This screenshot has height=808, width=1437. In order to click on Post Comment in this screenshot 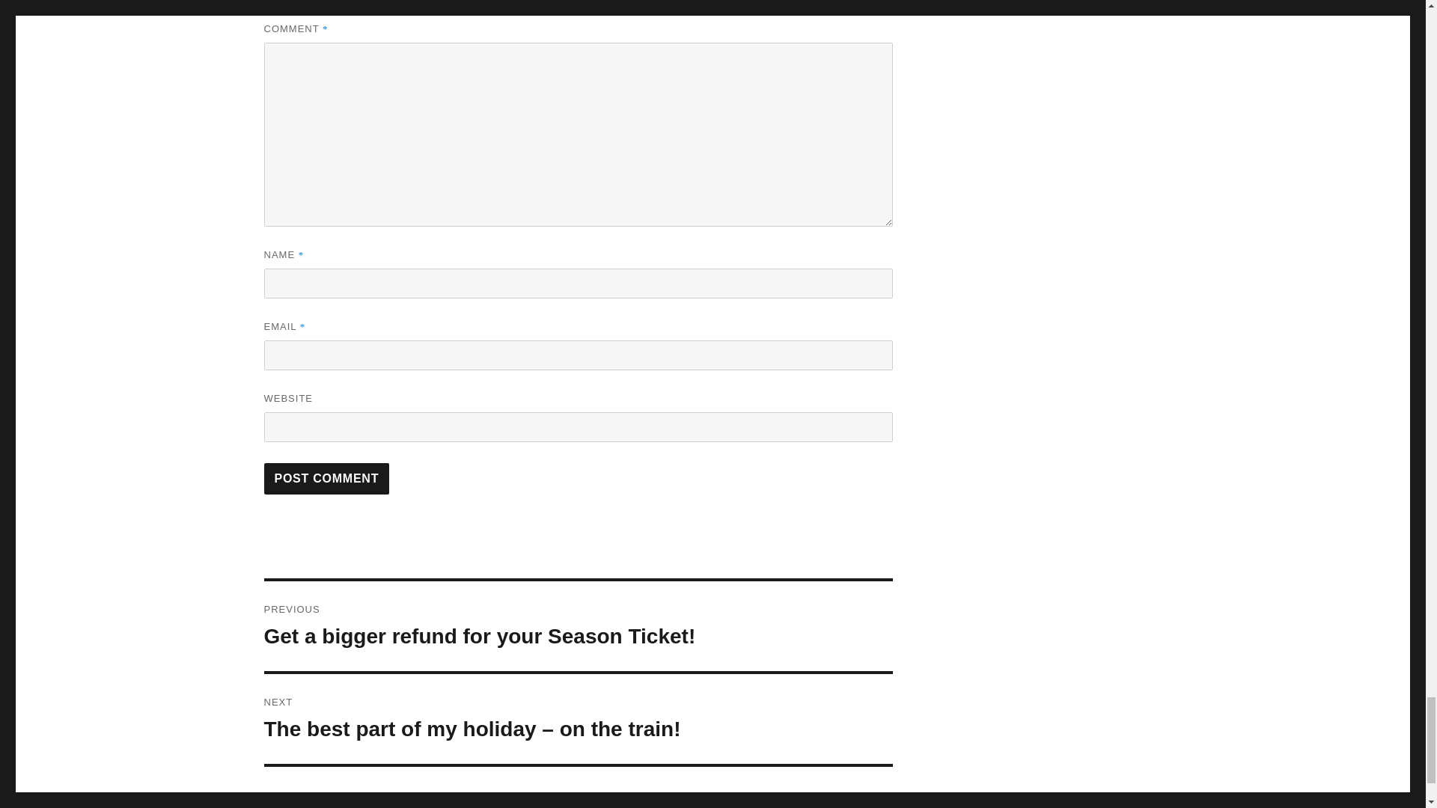, I will do `click(326, 478)`.